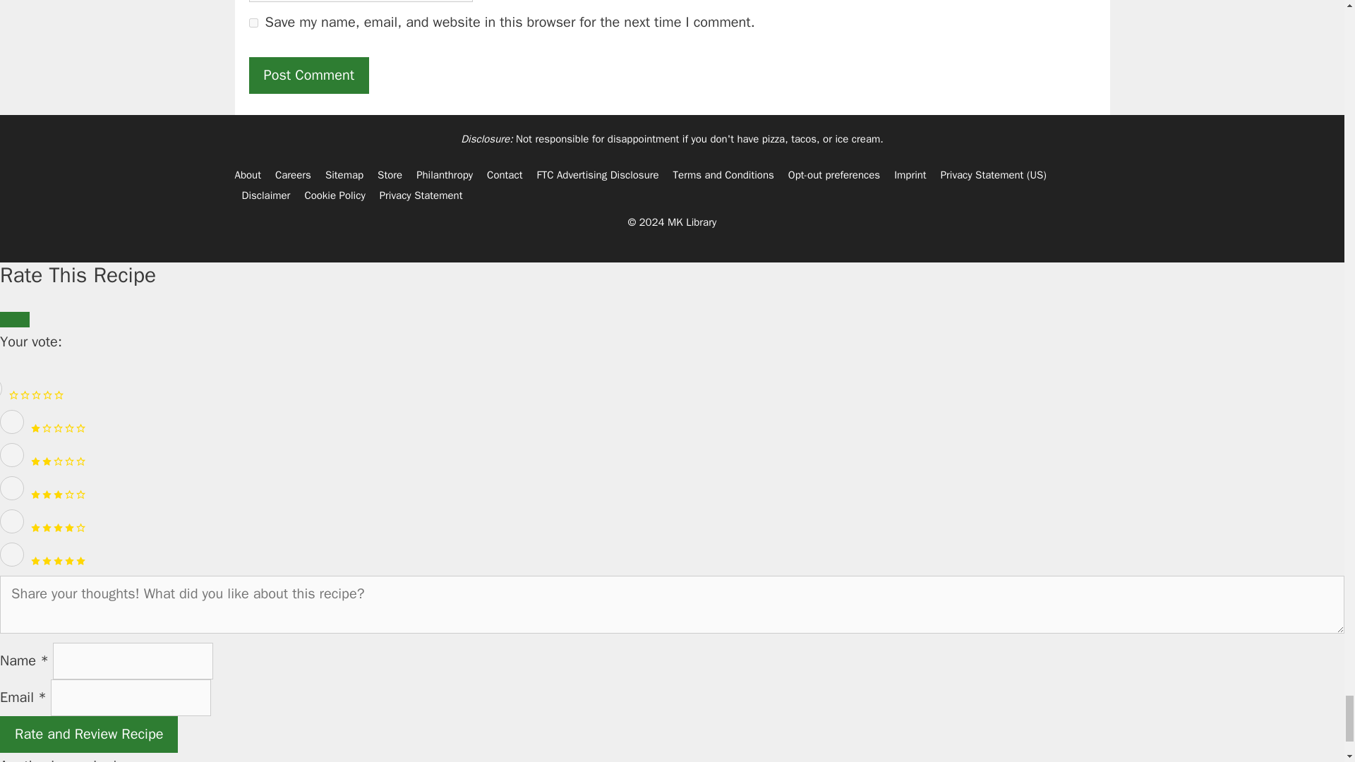  What do you see at coordinates (308, 75) in the screenshot?
I see `Post Comment` at bounding box center [308, 75].